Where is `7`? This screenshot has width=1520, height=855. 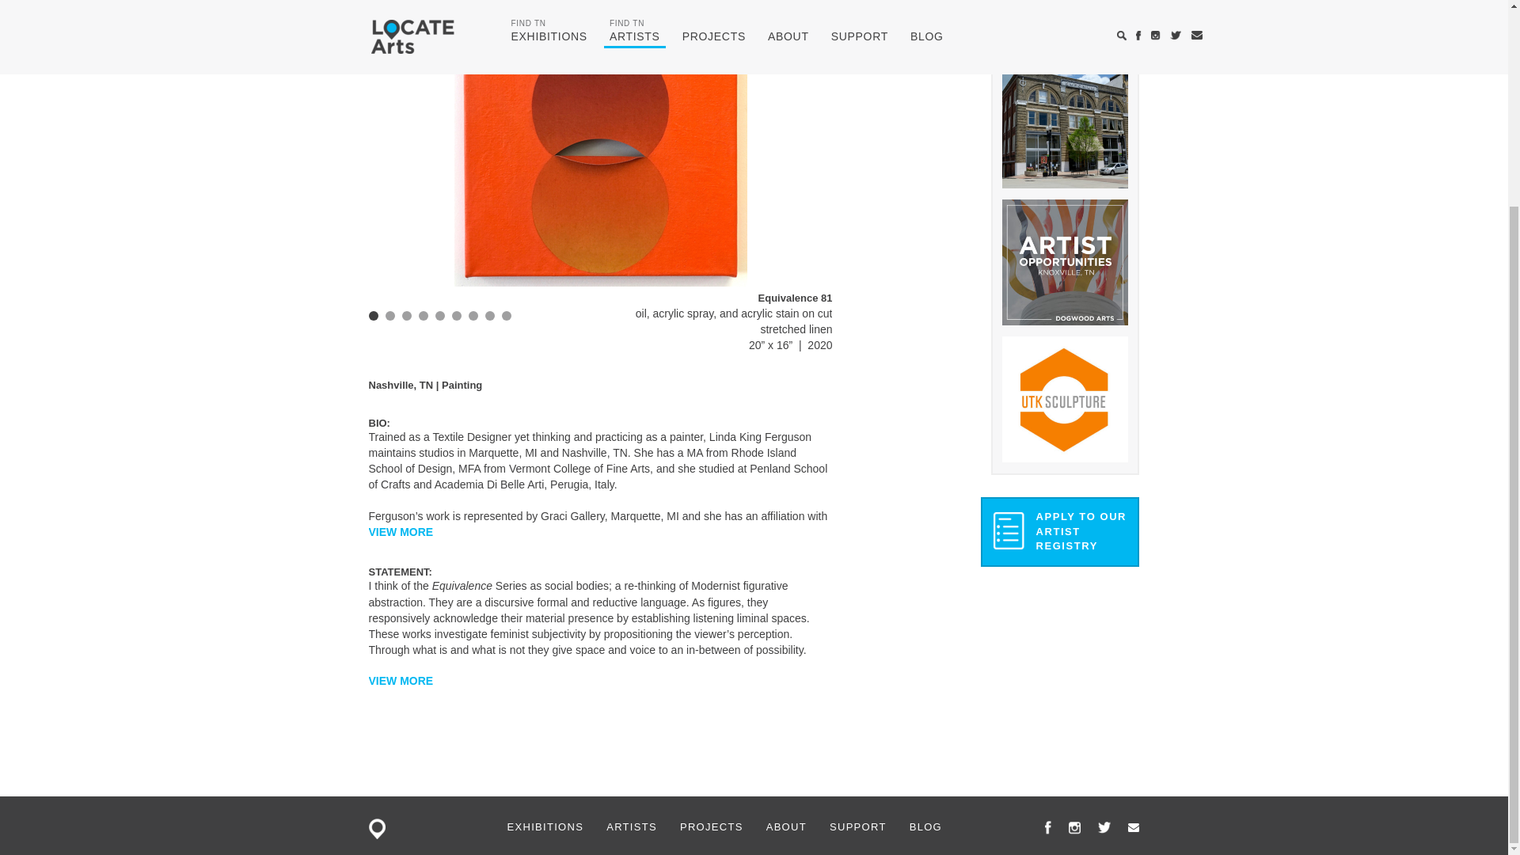 7 is located at coordinates (473, 316).